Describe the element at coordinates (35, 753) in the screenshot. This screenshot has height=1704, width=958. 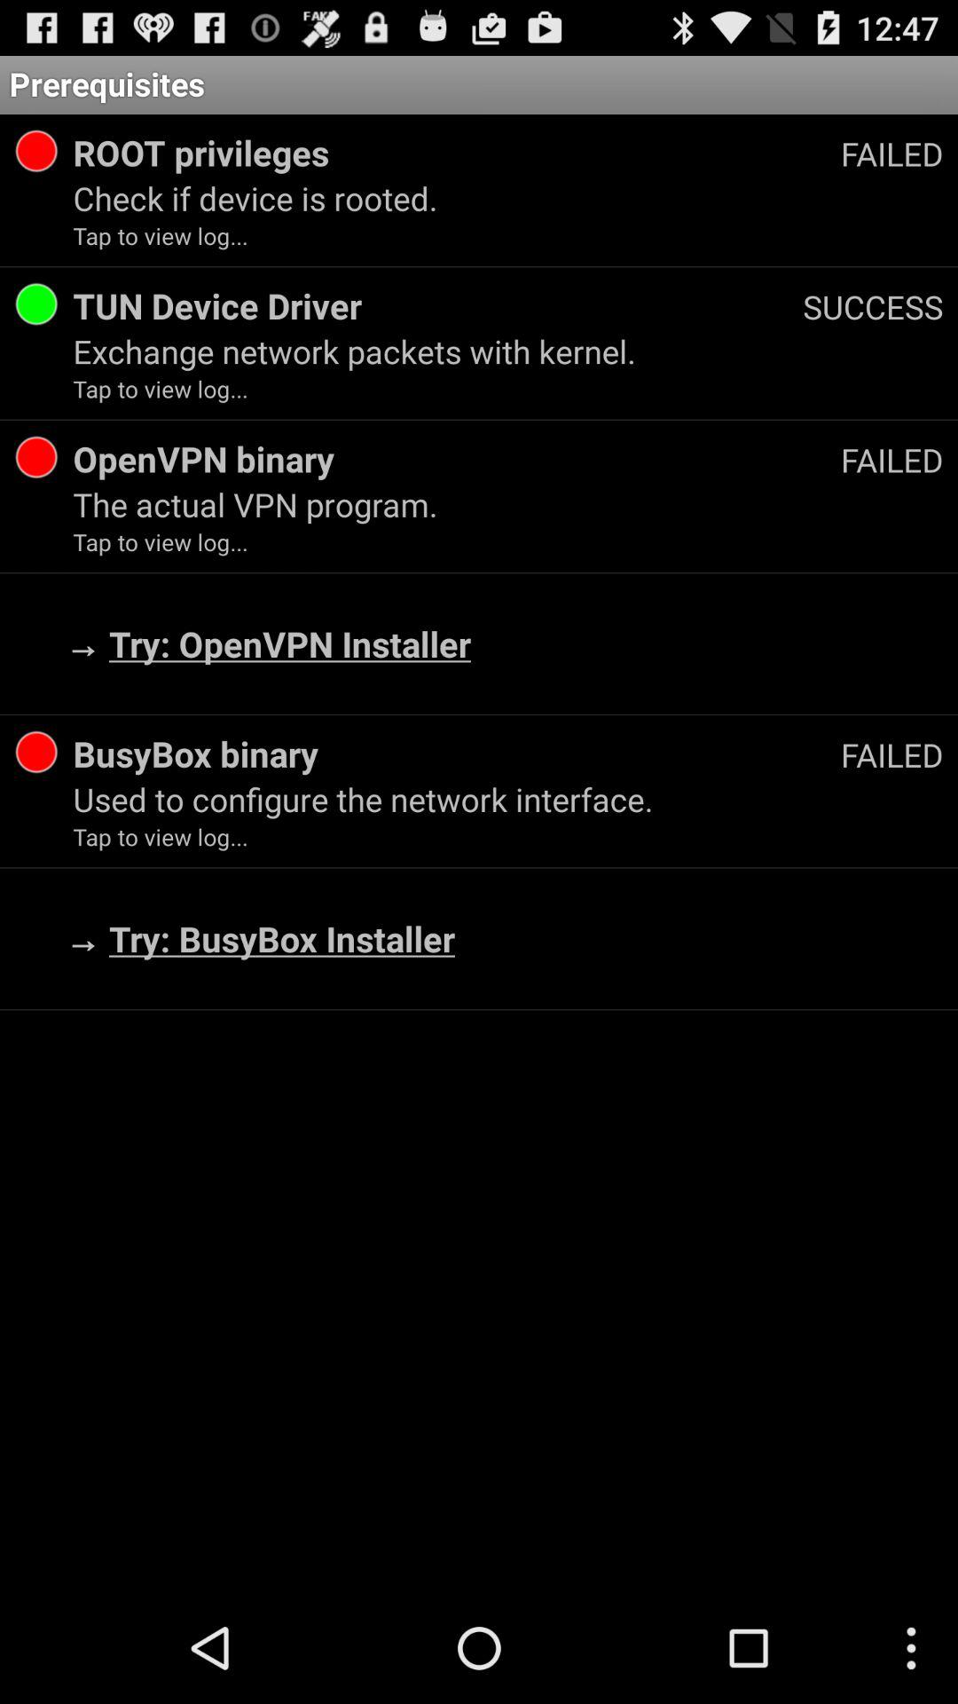
I see `click on the last red dot` at that location.